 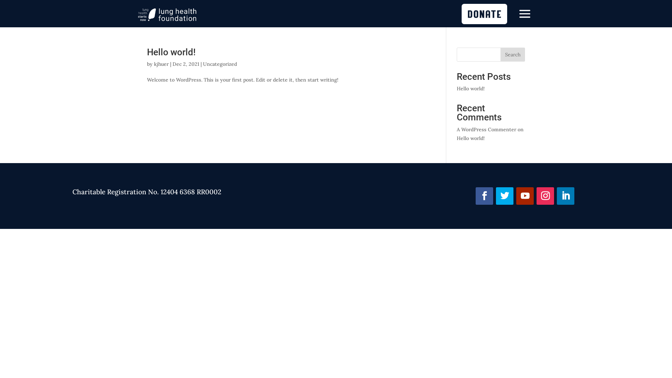 I want to click on Facebook, so click(x=484, y=196).